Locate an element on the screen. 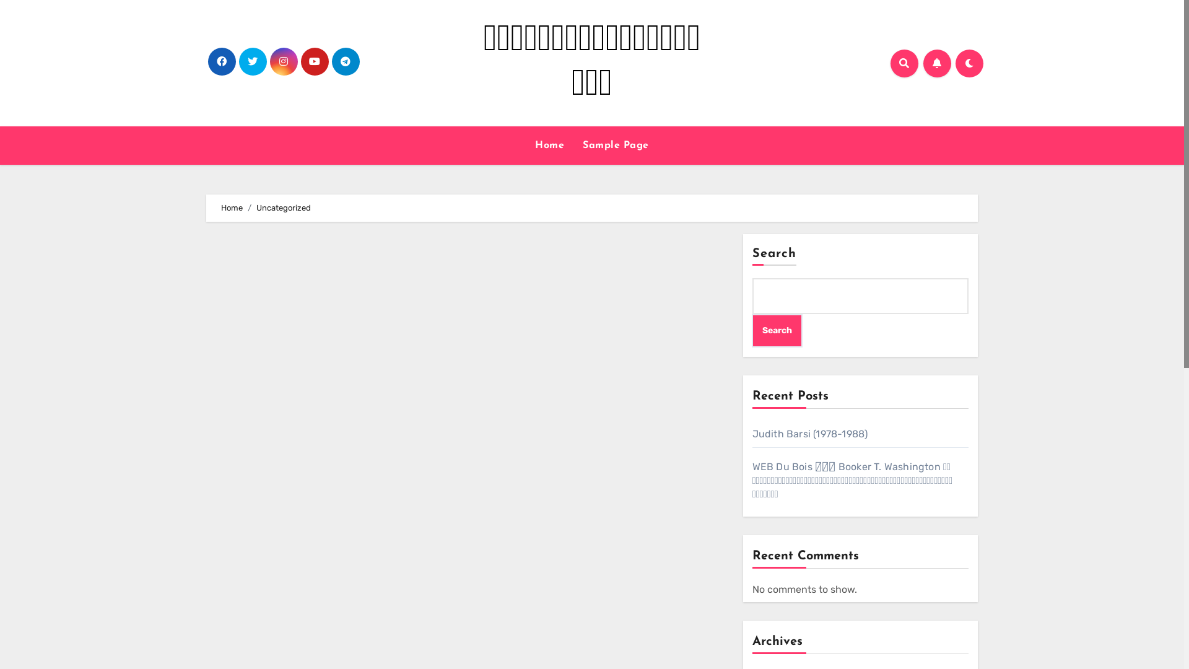  Judith Barsi (1978-1988) is located at coordinates (810, 434).